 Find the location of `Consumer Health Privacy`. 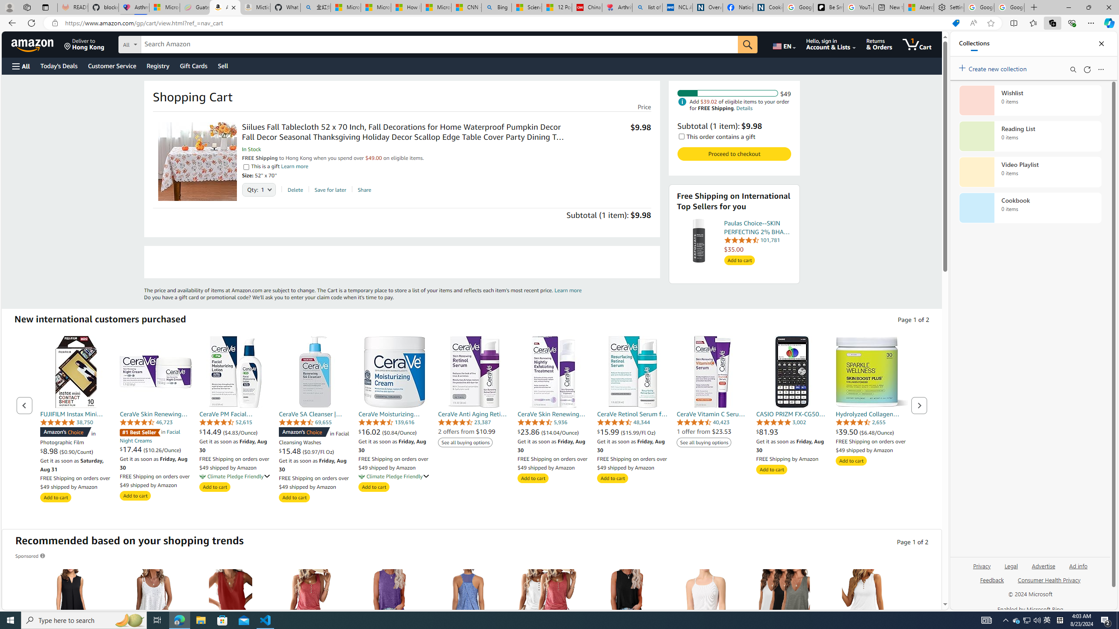

Consumer Health Privacy is located at coordinates (1049, 584).